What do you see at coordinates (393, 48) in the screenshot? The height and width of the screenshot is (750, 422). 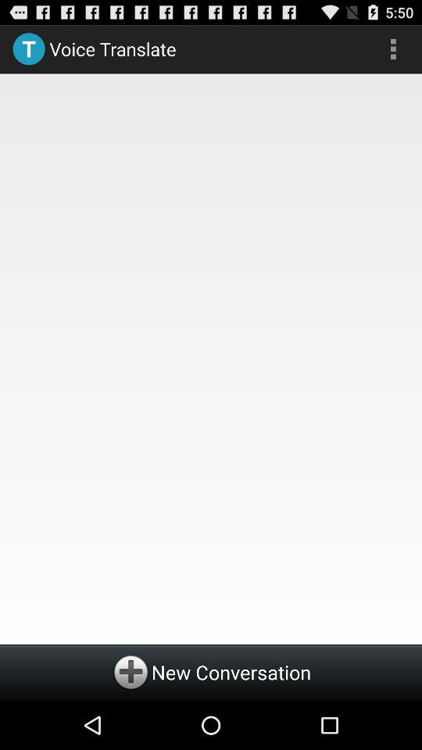 I see `tap the icon next to voice translate item` at bounding box center [393, 48].